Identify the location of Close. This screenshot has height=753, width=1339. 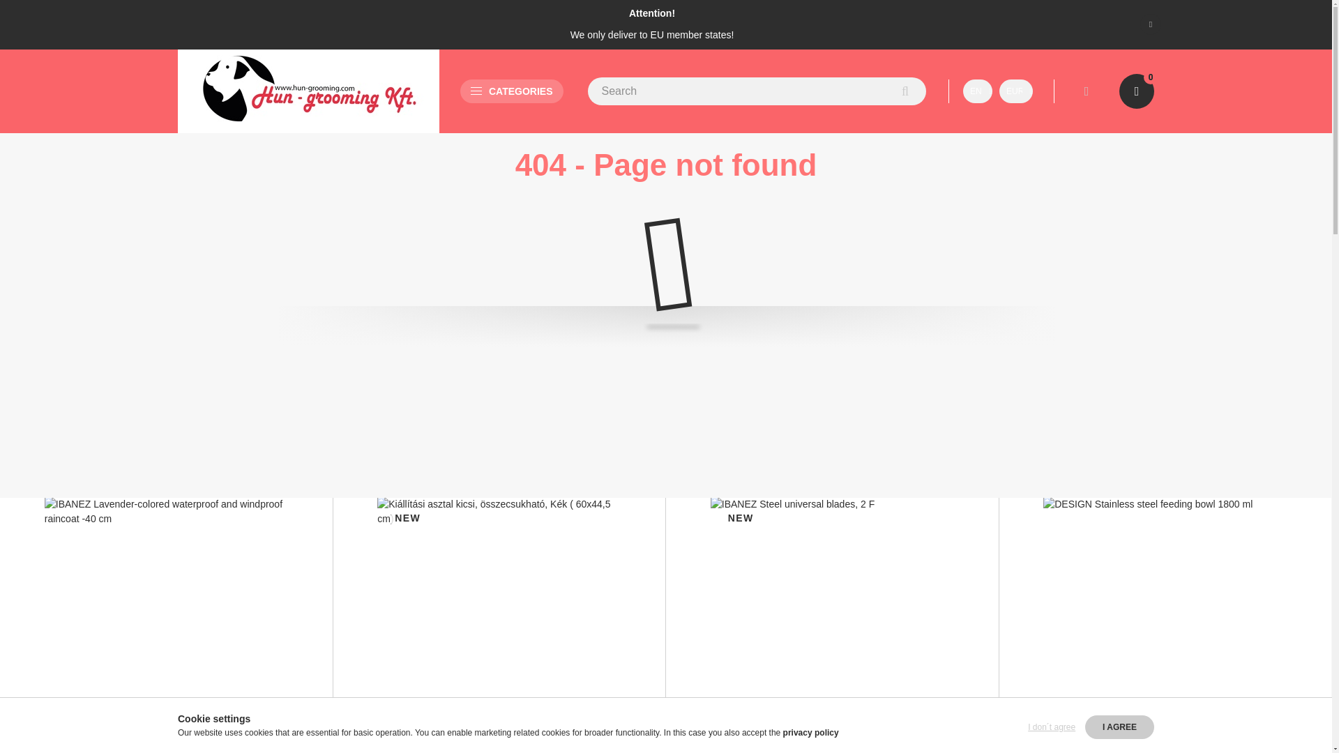
(1151, 24).